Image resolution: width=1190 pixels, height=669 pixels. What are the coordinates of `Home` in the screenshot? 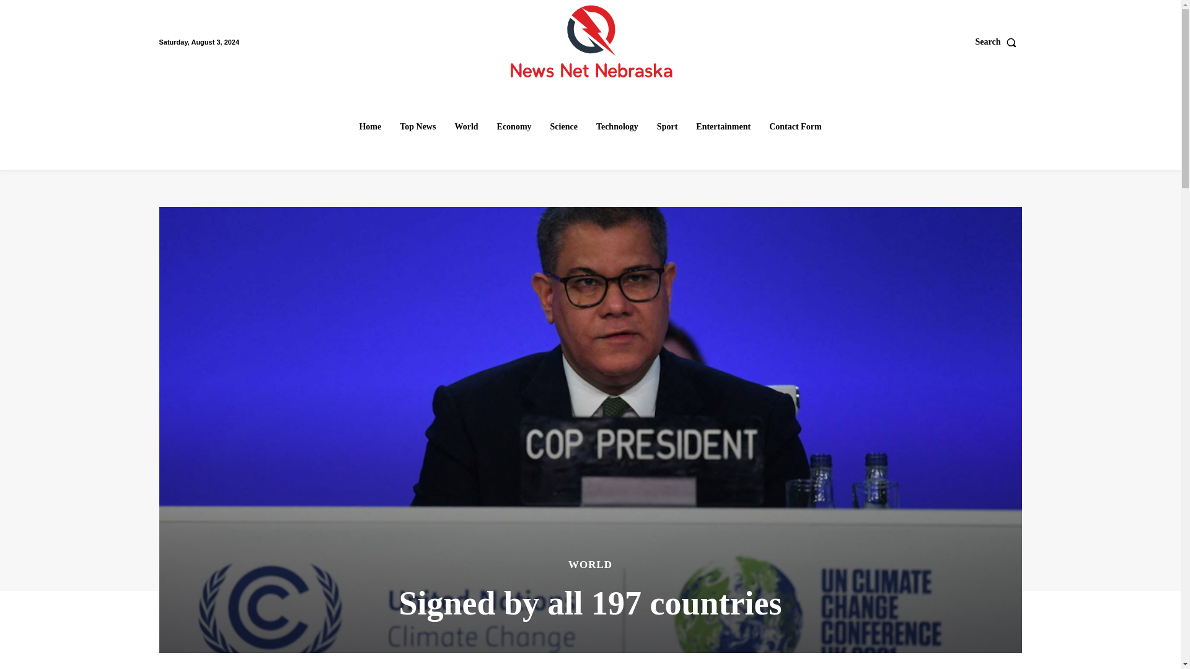 It's located at (369, 126).